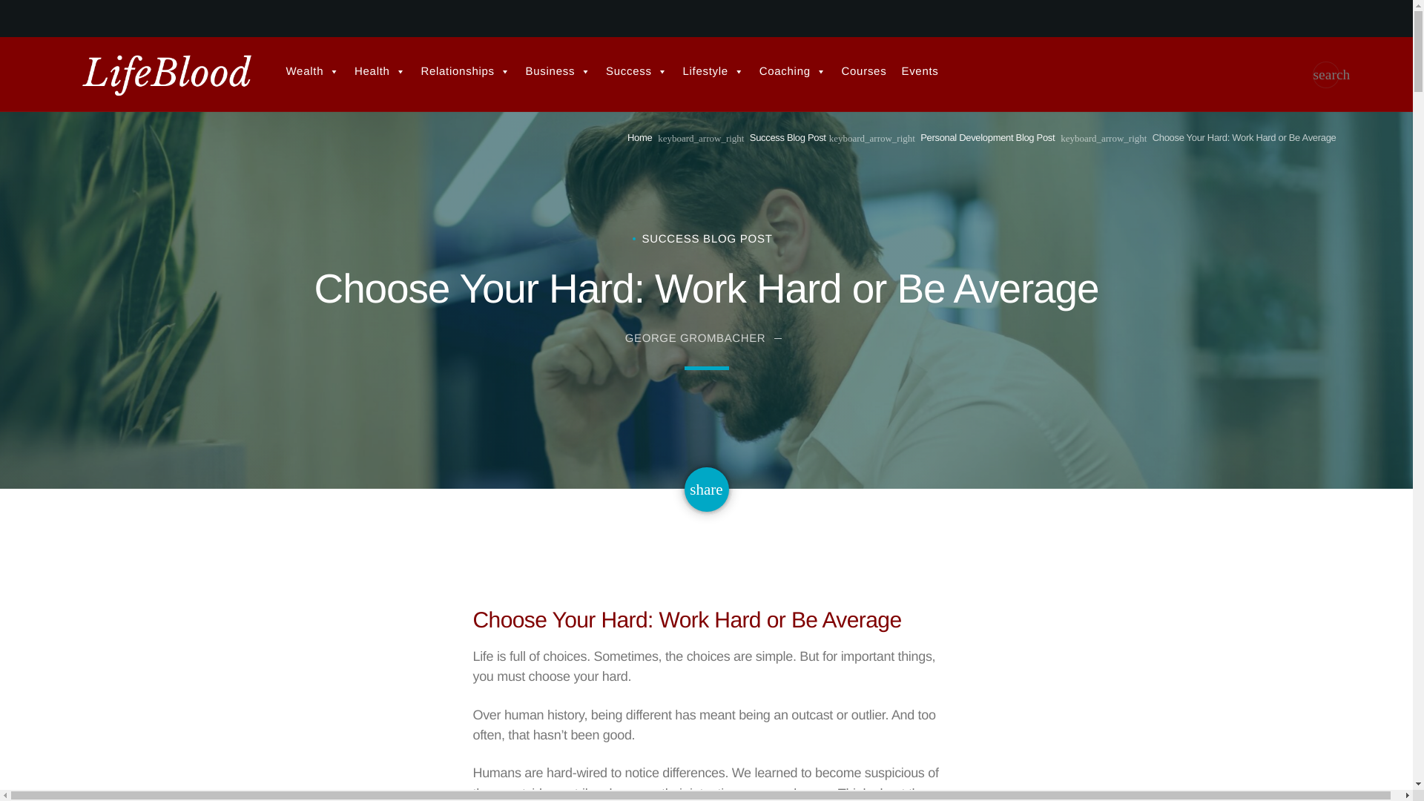  What do you see at coordinates (636, 71) in the screenshot?
I see `Success` at bounding box center [636, 71].